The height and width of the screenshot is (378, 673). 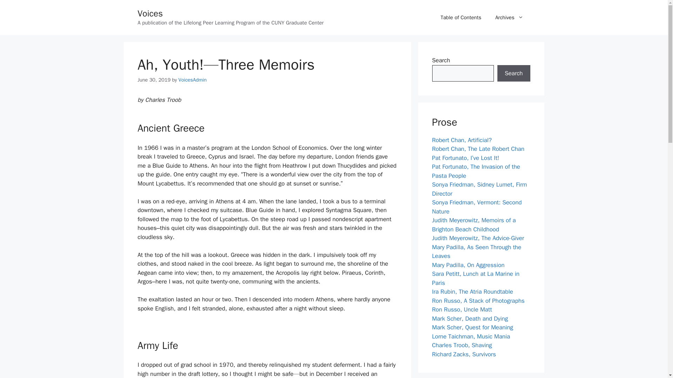 What do you see at coordinates (476, 252) in the screenshot?
I see `As Seen Through the Leaves` at bounding box center [476, 252].